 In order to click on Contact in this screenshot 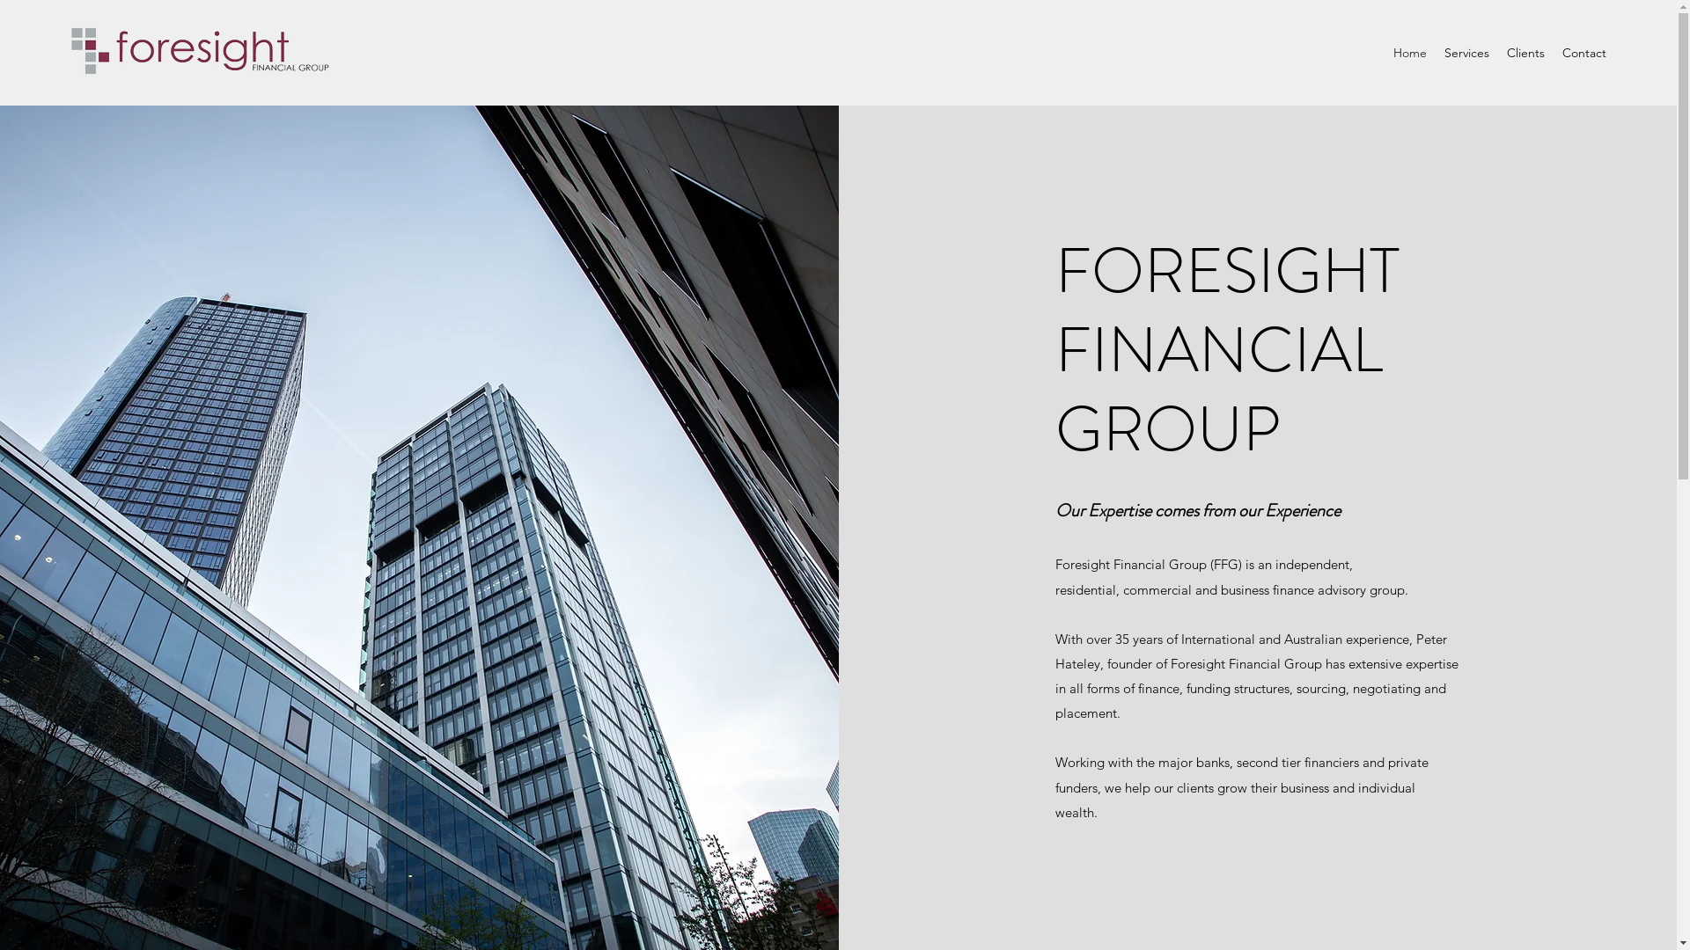, I will do `click(1584, 53)`.